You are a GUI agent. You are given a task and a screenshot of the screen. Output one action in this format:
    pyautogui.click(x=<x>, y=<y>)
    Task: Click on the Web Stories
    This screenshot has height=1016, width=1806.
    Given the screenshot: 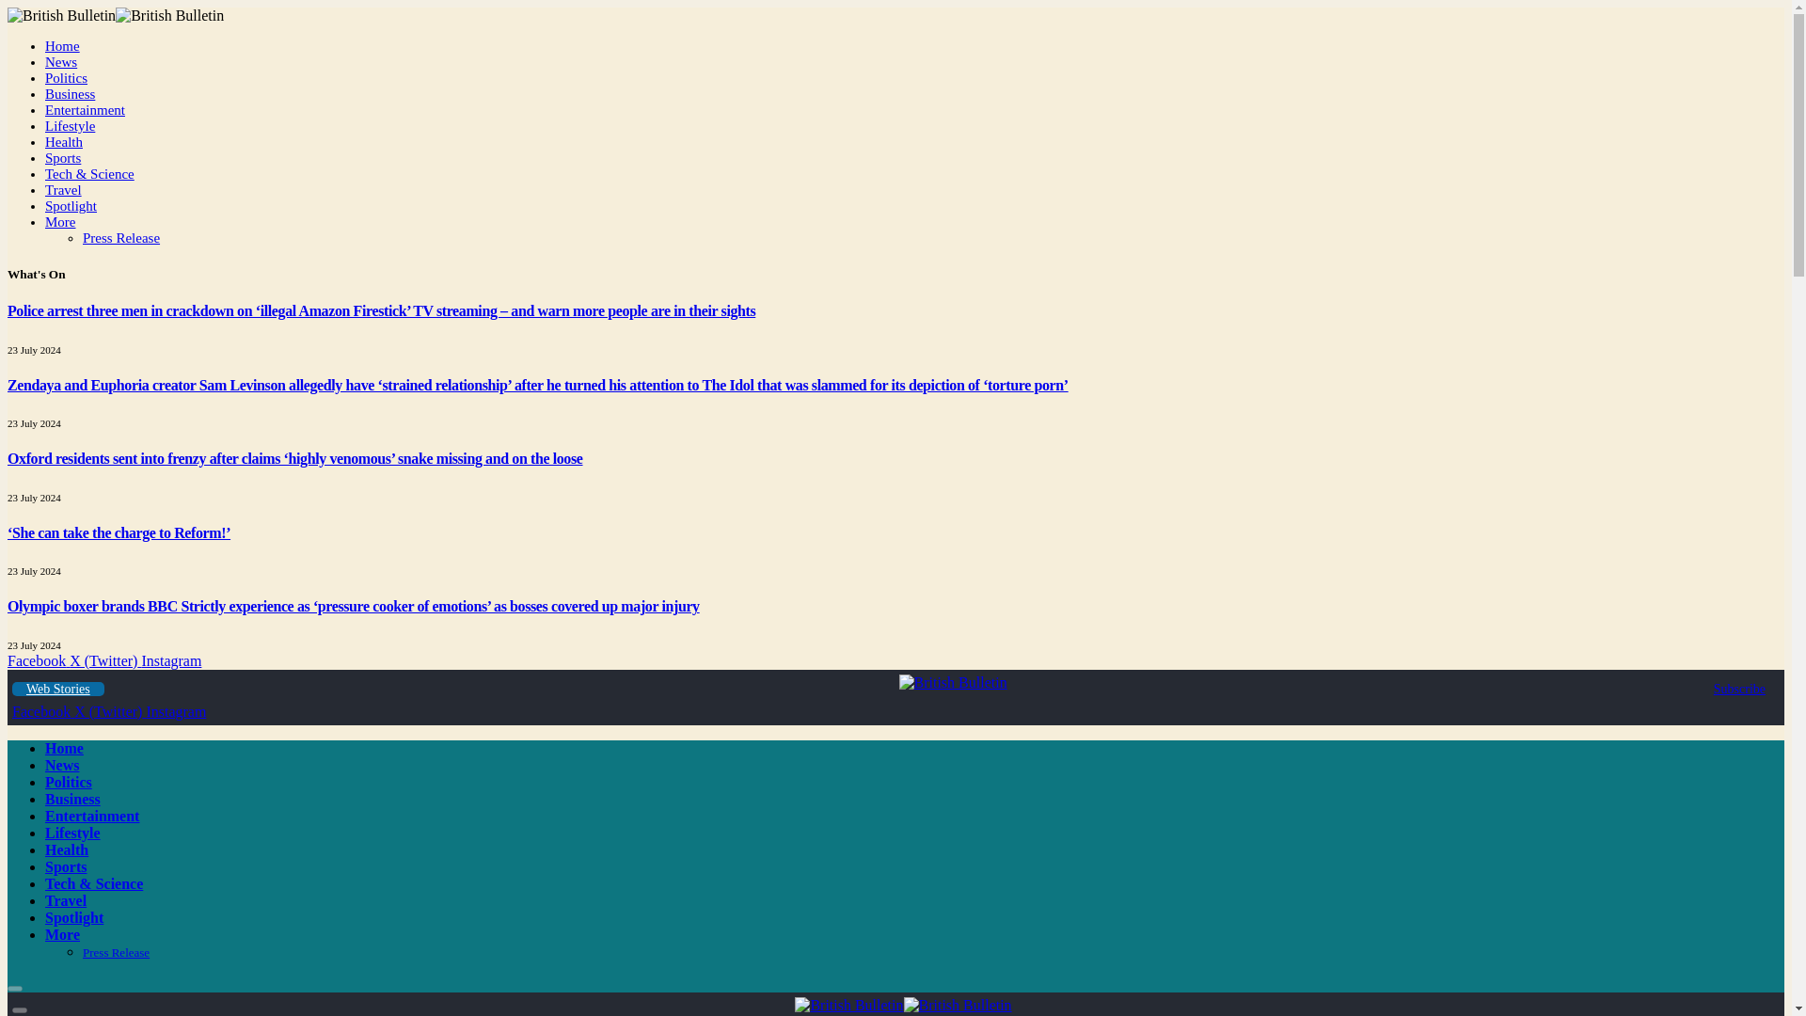 What is the action you would take?
    pyautogui.click(x=58, y=689)
    